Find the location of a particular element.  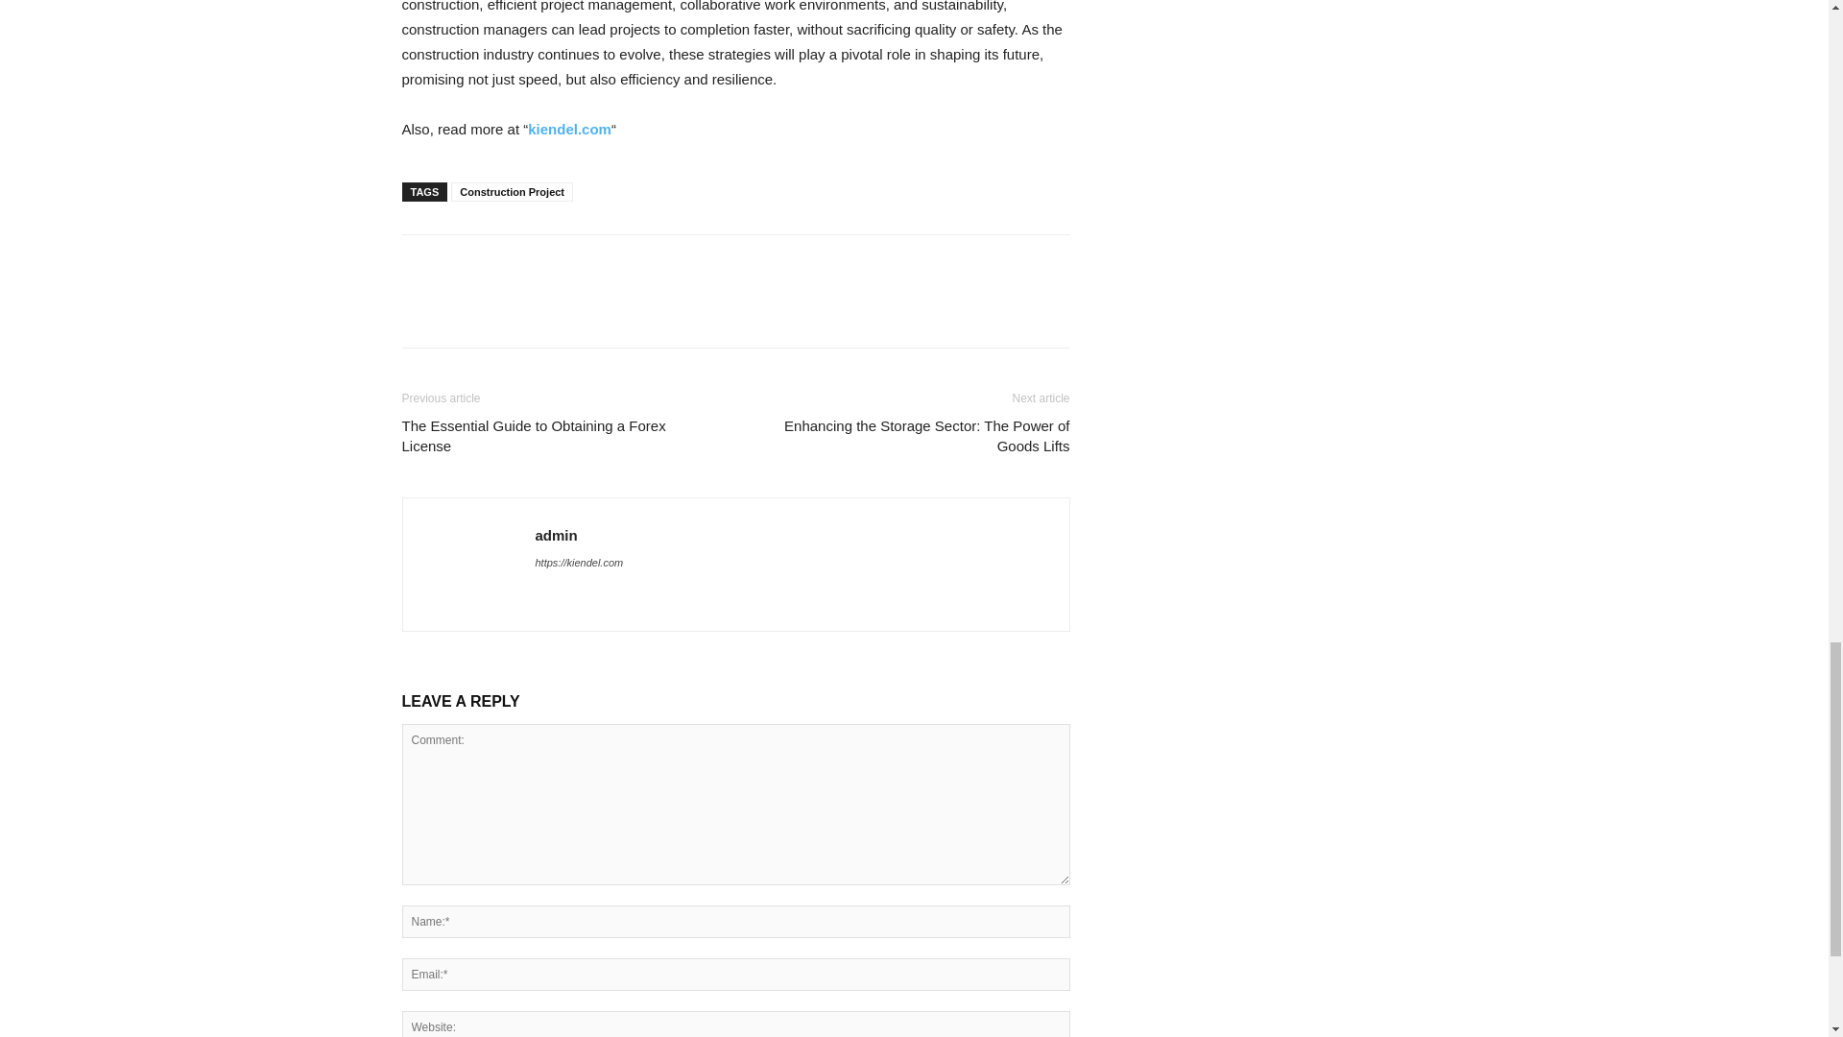

admin is located at coordinates (557, 534).